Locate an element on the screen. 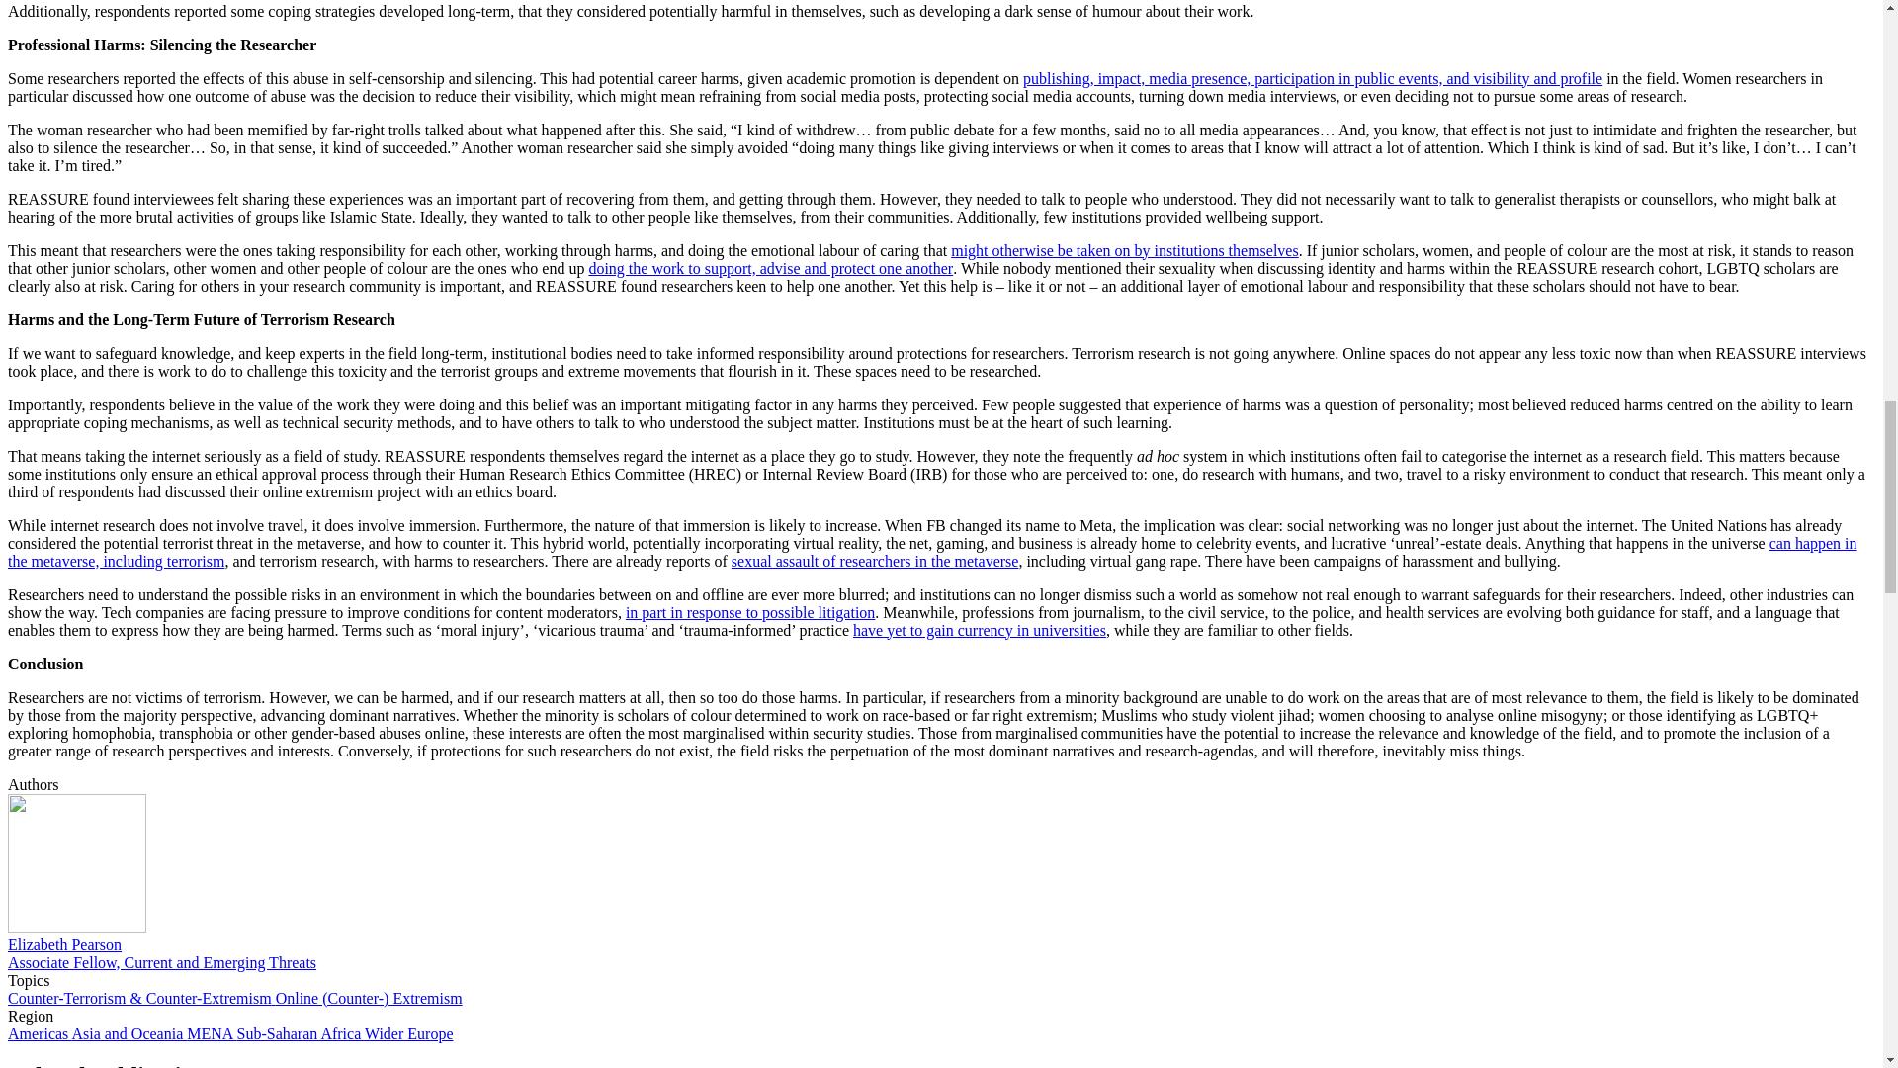  sexual assault of researchers in the metaverse is located at coordinates (875, 560).